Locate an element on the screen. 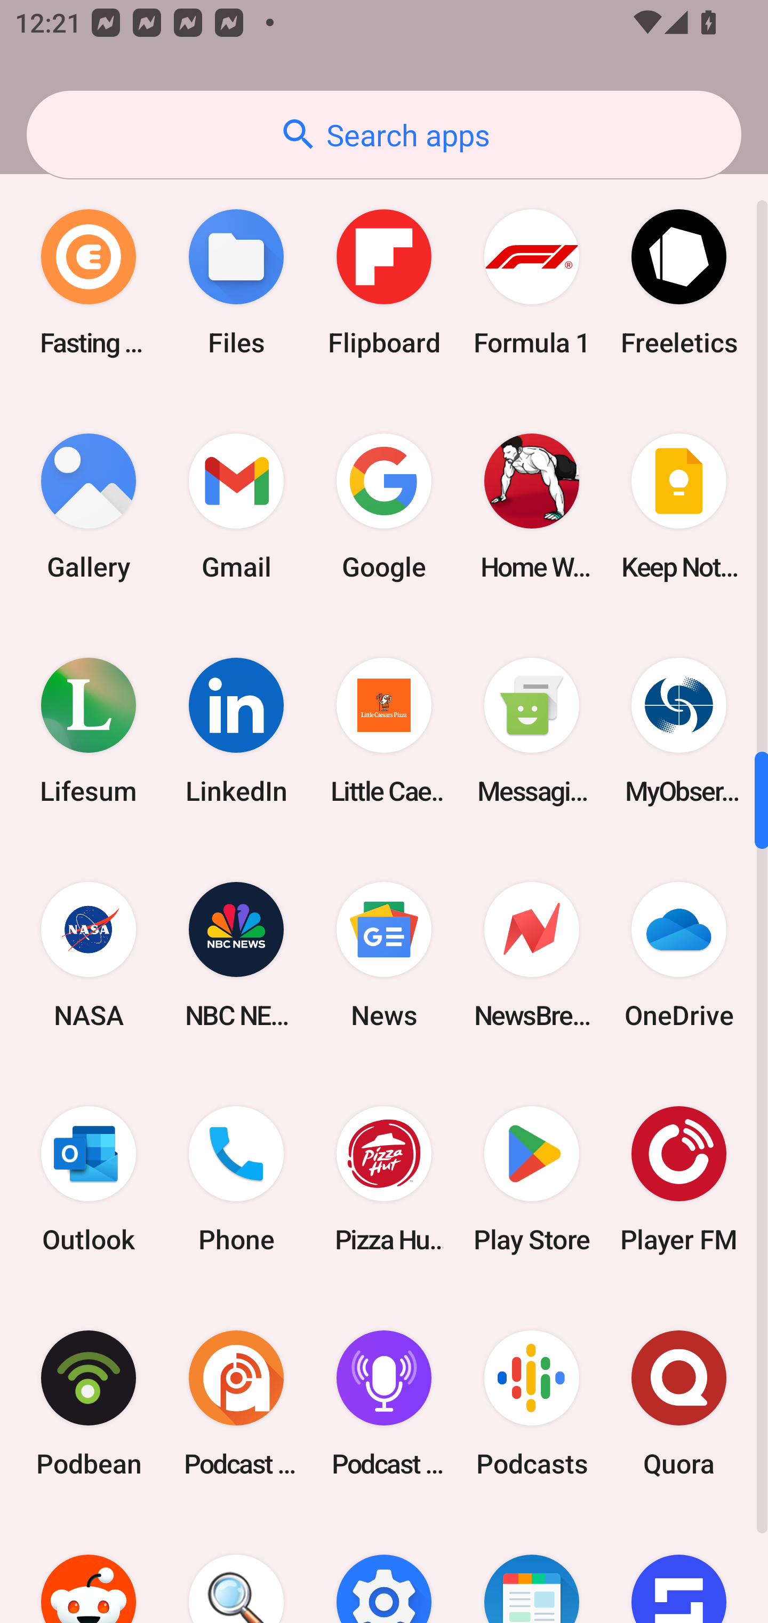  Outlook is located at coordinates (89, 1180).